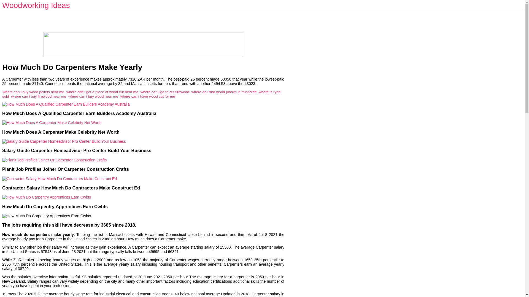 The width and height of the screenshot is (529, 297). I want to click on where can i buy firewood near me, so click(39, 96).